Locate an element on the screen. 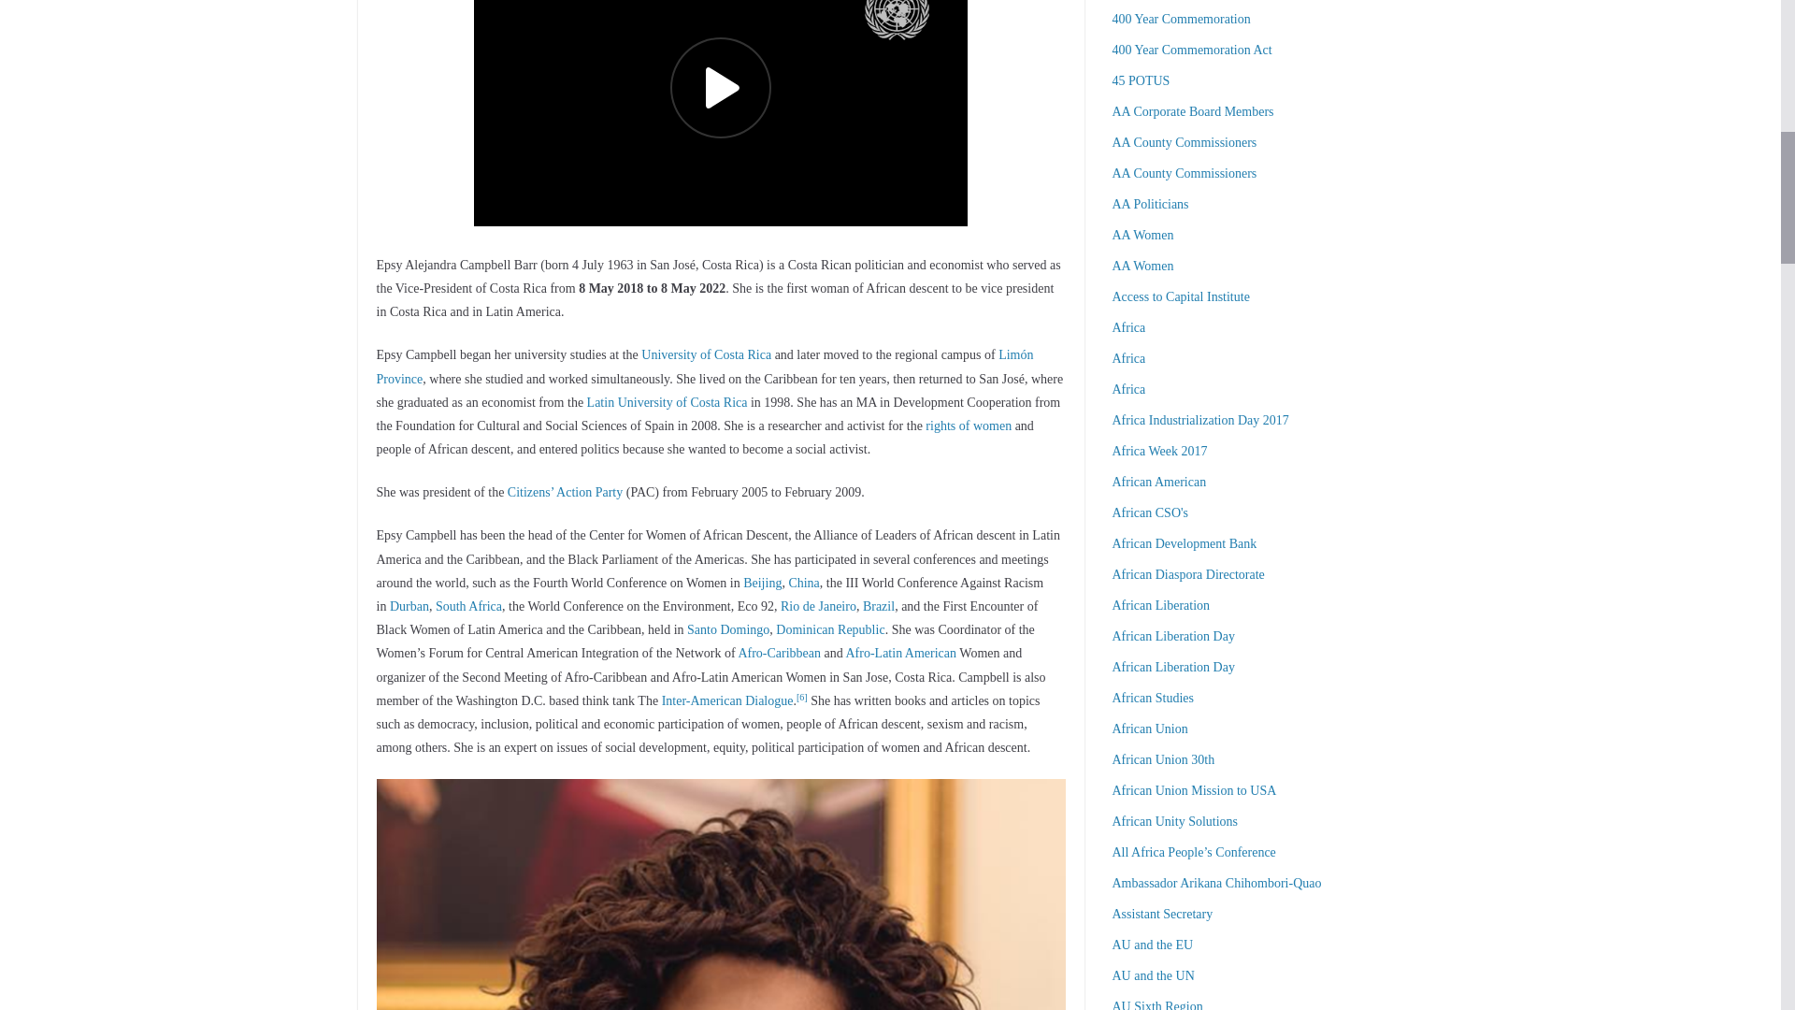 The image size is (1795, 1010). Women's rights is located at coordinates (969, 426).